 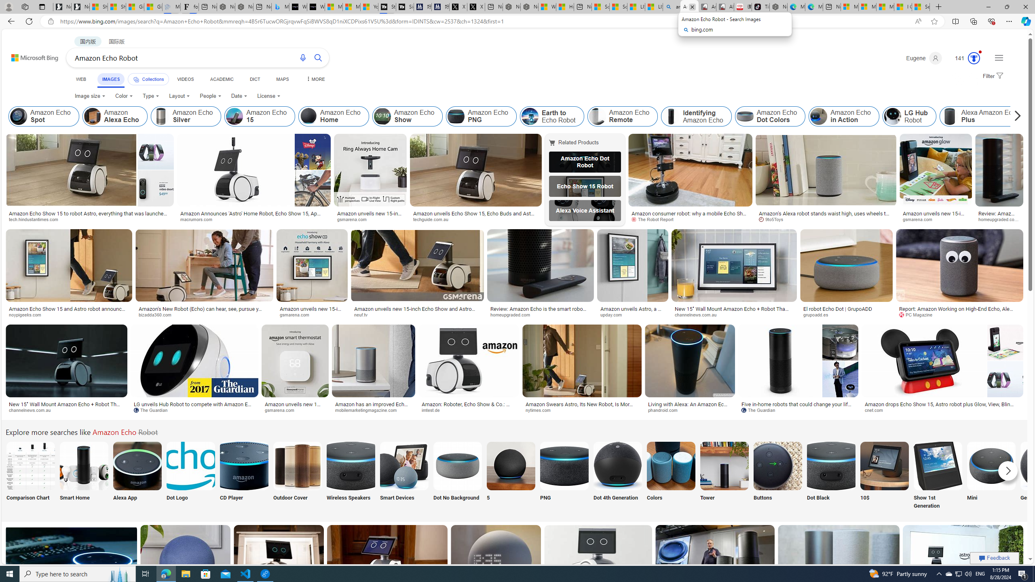 What do you see at coordinates (124, 96) in the screenshot?
I see `Color` at bounding box center [124, 96].